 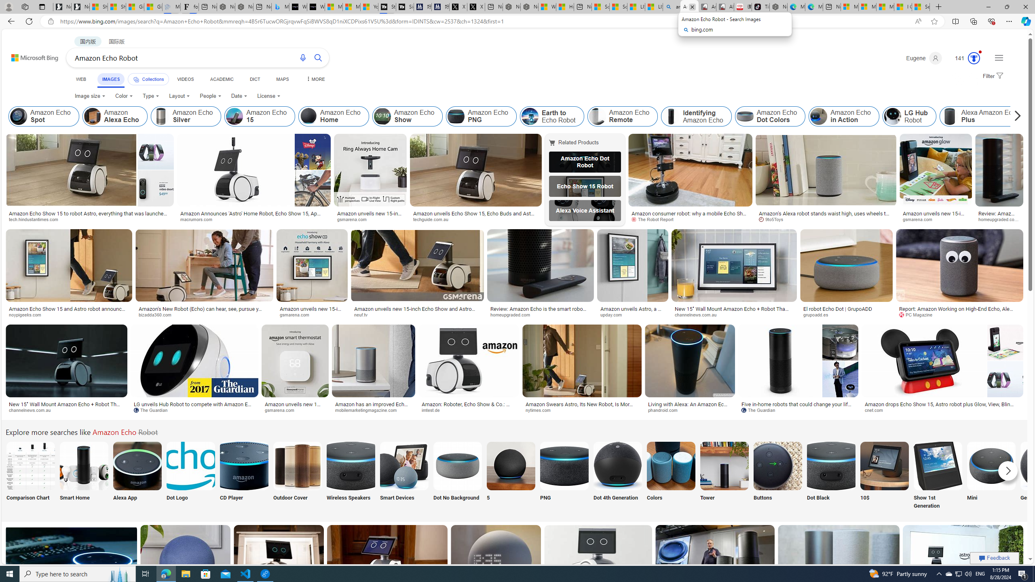 What do you see at coordinates (124, 96) in the screenshot?
I see `Color` at bounding box center [124, 96].